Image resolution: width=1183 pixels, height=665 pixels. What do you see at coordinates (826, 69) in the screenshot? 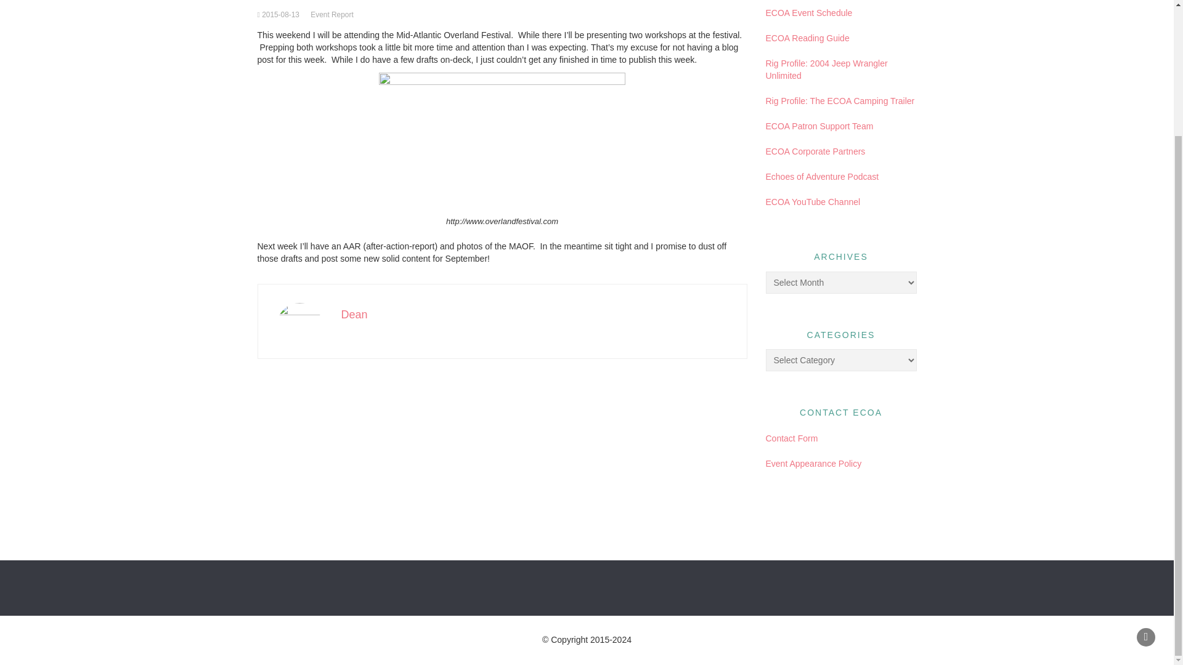
I see `Rig Profile: 2004 Jeep Wrangler Unlimited` at bounding box center [826, 69].